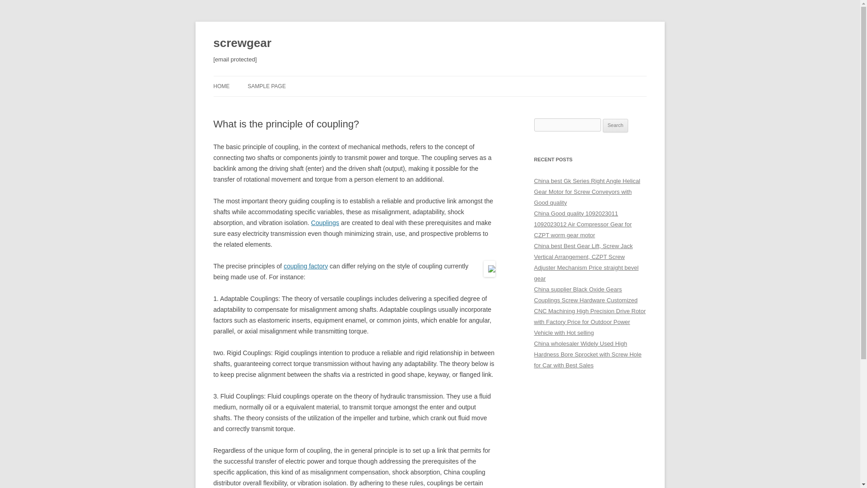 Image resolution: width=867 pixels, height=488 pixels. I want to click on Search, so click(615, 126).